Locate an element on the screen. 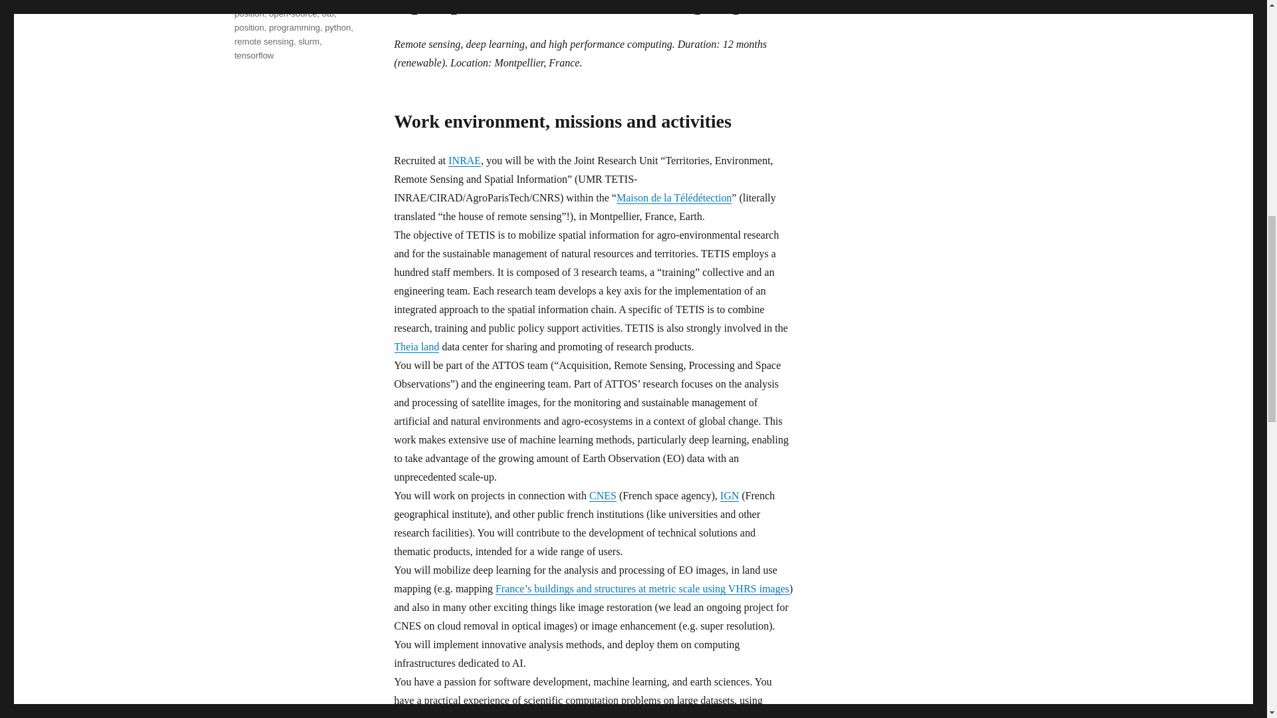 Image resolution: width=1277 pixels, height=718 pixels. CNES is located at coordinates (603, 495).